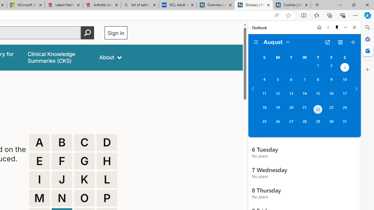  Describe the element at coordinates (84, 161) in the screenshot. I see `G` at that location.